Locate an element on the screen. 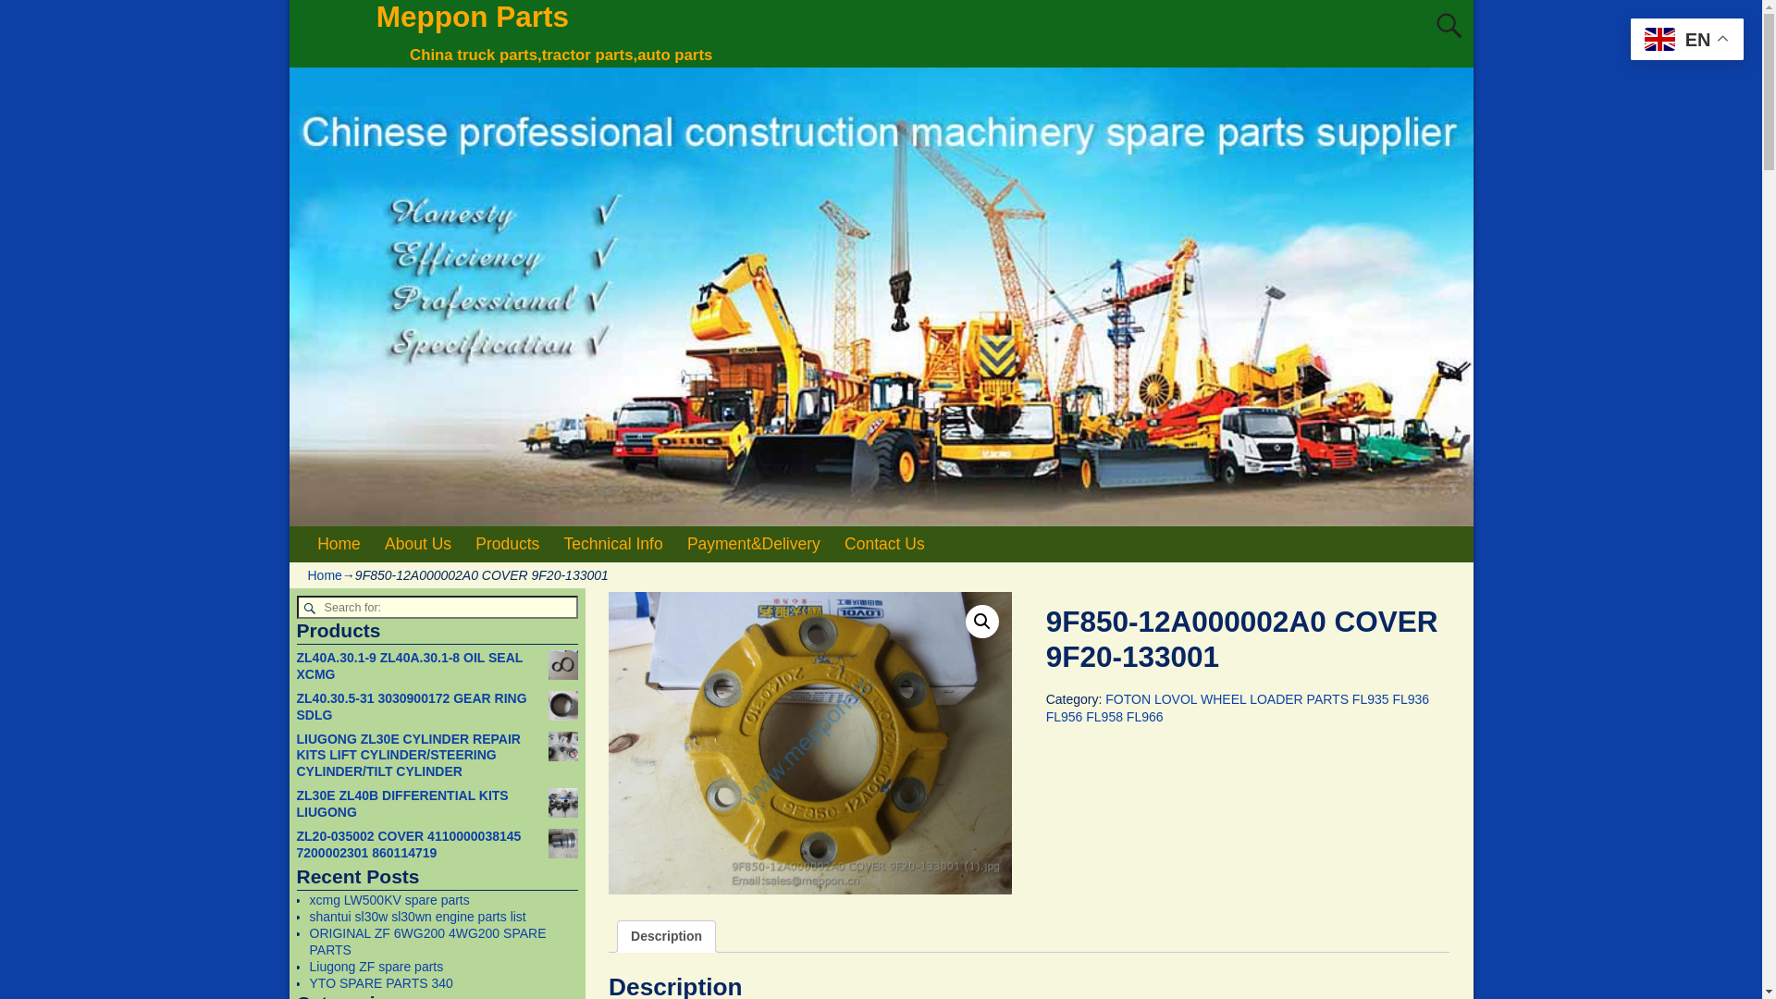 Image resolution: width=1776 pixels, height=999 pixels. About Us is located at coordinates (418, 544).